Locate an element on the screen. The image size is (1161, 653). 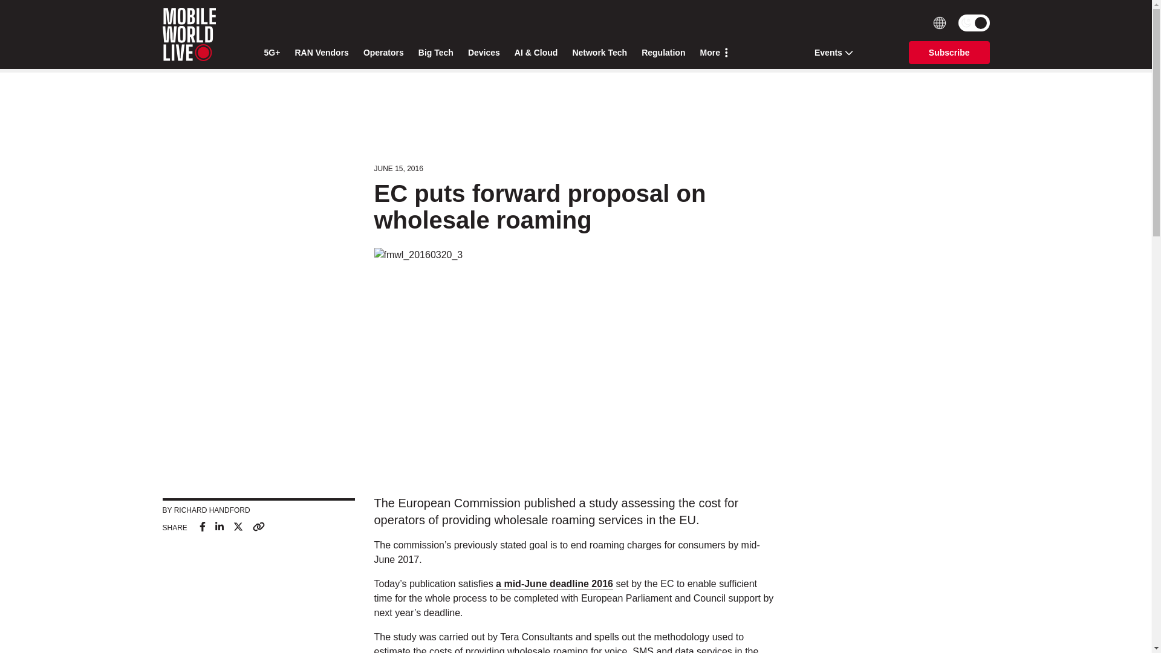
Events is located at coordinates (830, 52).